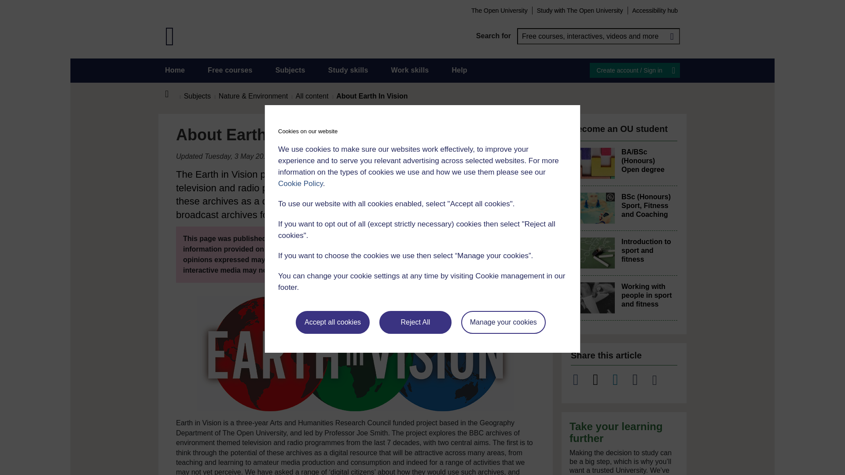 The width and height of the screenshot is (845, 475). What do you see at coordinates (175, 70) in the screenshot?
I see `Home` at bounding box center [175, 70].